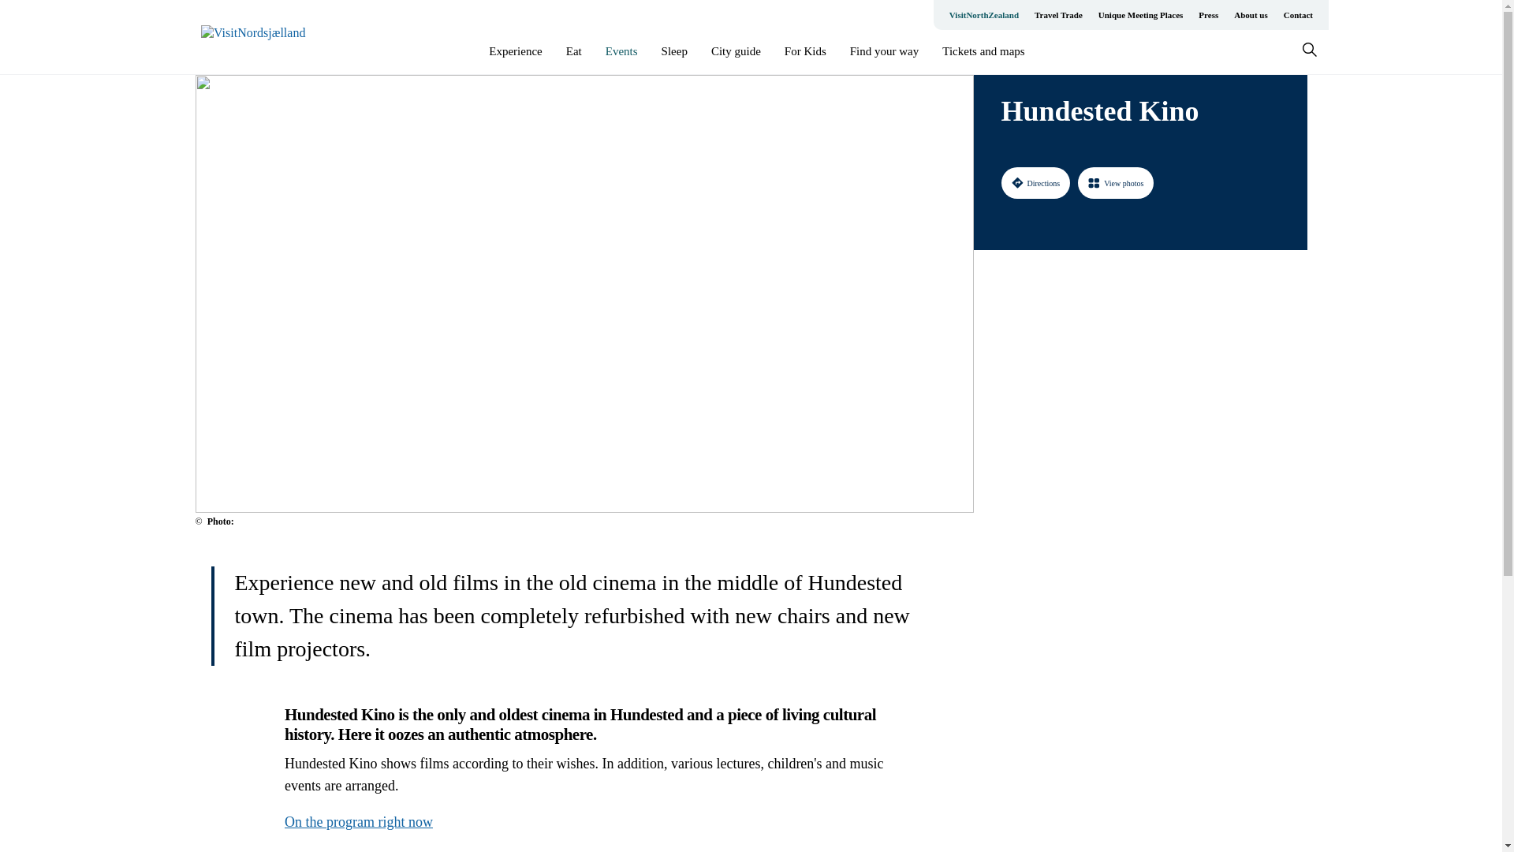 Image resolution: width=1514 pixels, height=852 pixels. Describe the element at coordinates (984, 14) in the screenshot. I see `VisitNorthZealand` at that location.